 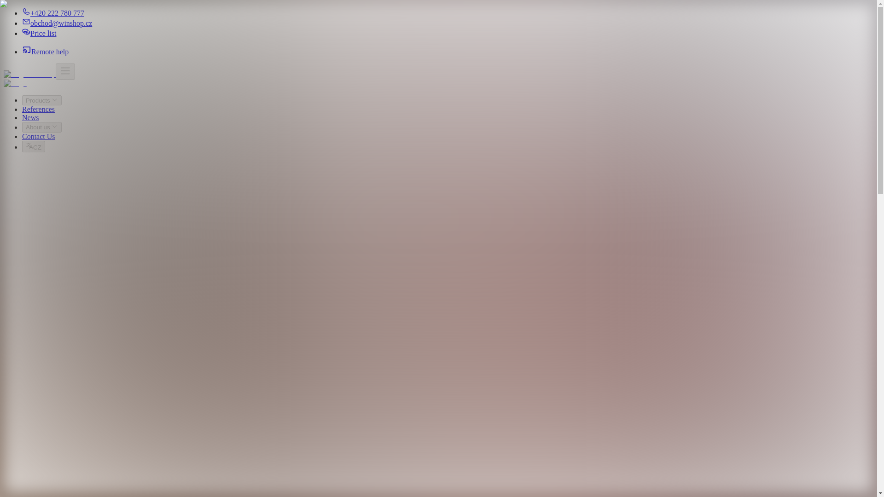 What do you see at coordinates (39, 109) in the screenshot?
I see `References` at bounding box center [39, 109].